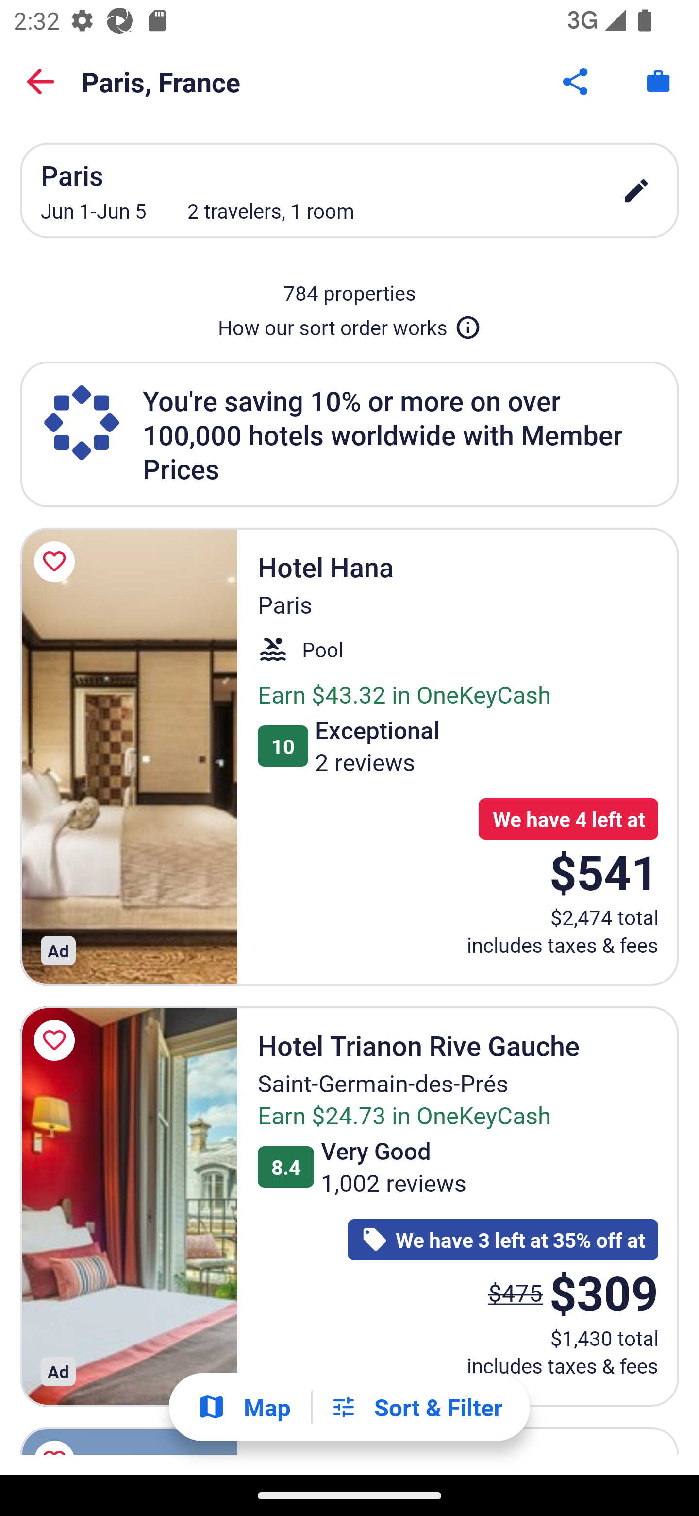 This screenshot has width=699, height=1516. What do you see at coordinates (129, 756) in the screenshot?
I see `Hotel Hana` at bounding box center [129, 756].